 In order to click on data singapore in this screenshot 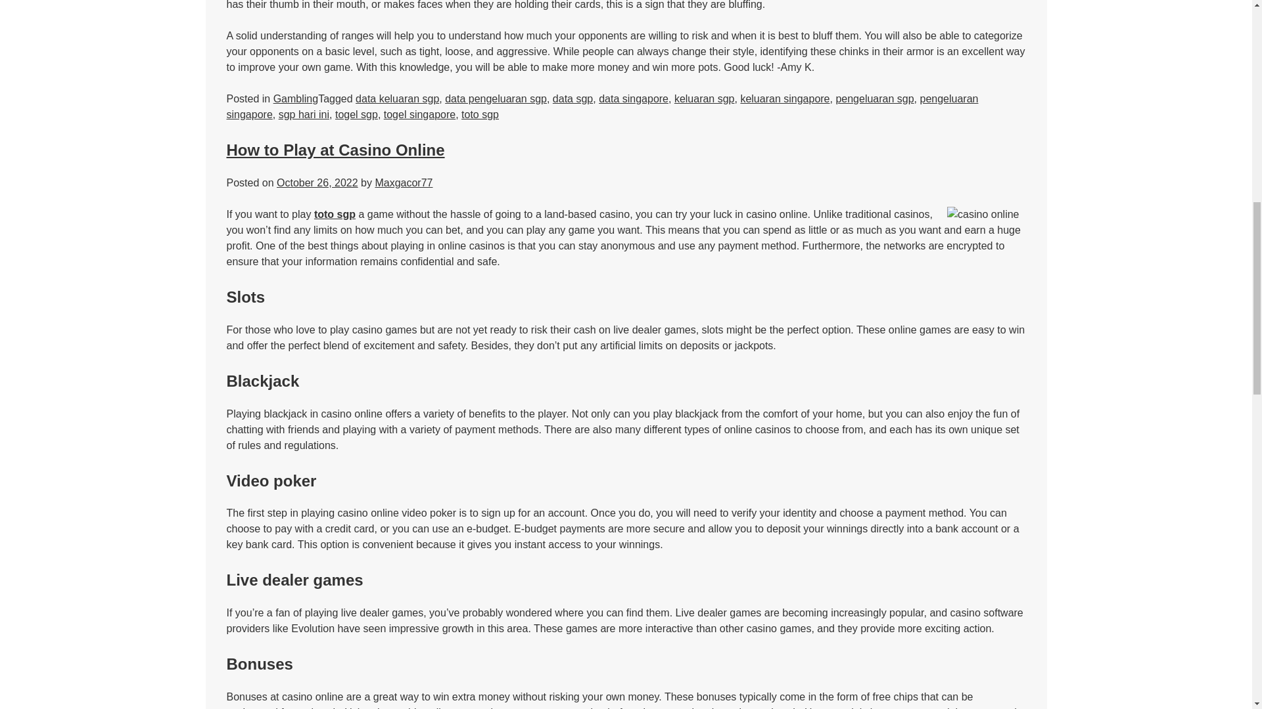, I will do `click(634, 98)`.